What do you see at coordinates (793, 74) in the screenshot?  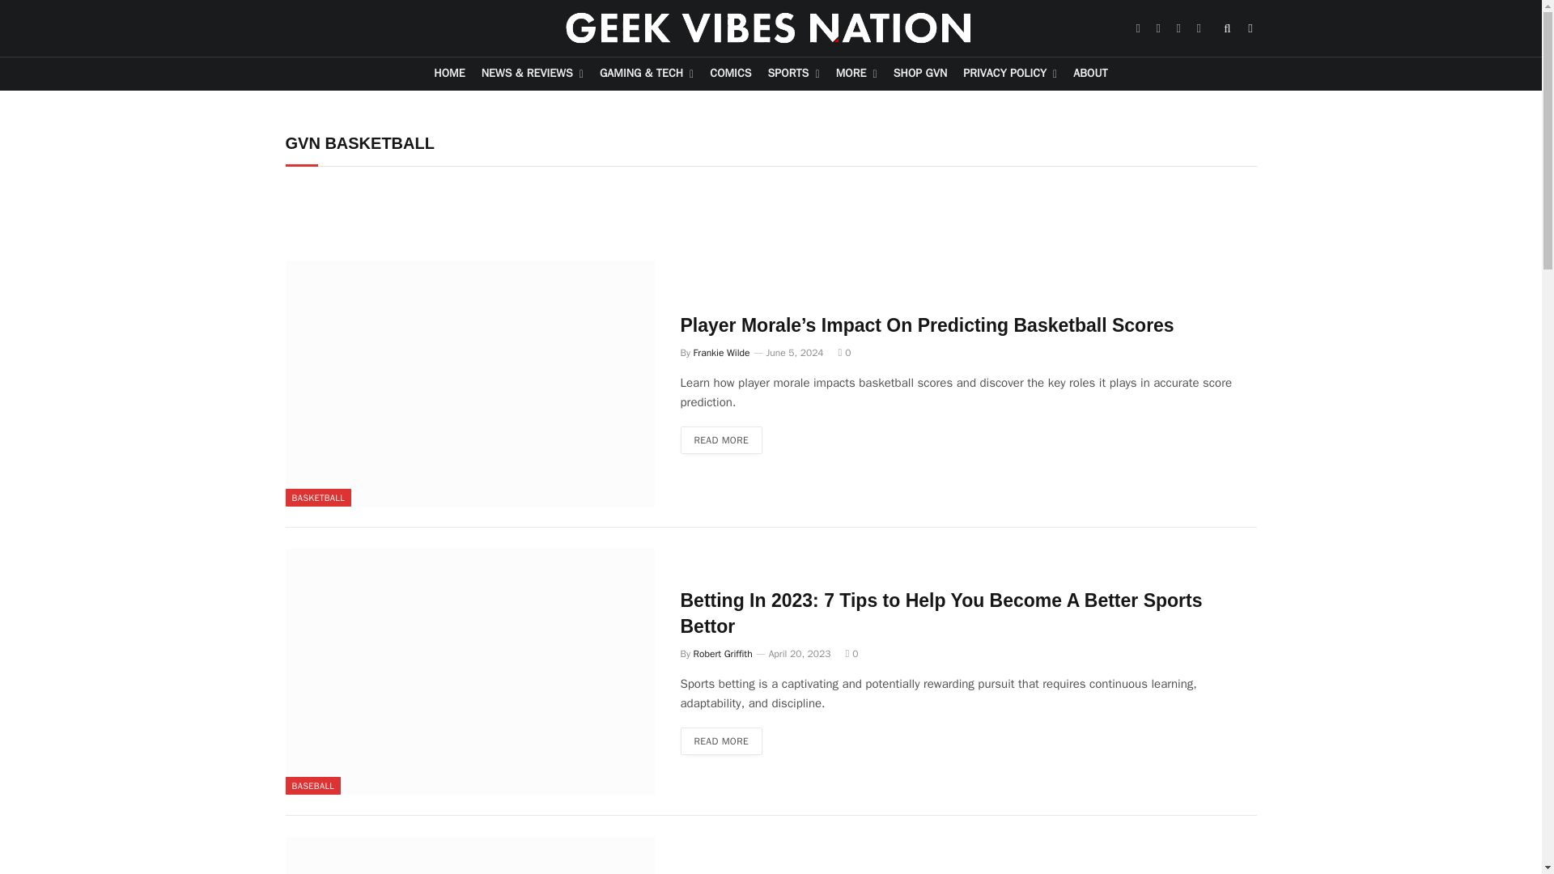 I see `SPORTS` at bounding box center [793, 74].